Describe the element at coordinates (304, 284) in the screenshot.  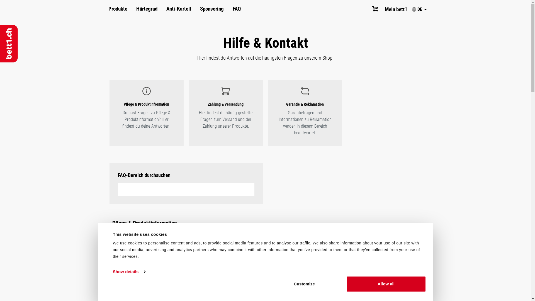
I see `Customize` at that location.